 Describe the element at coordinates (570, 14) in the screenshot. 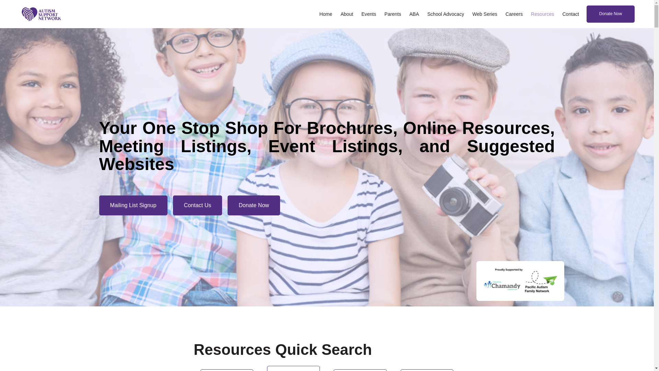

I see `Contact` at that location.